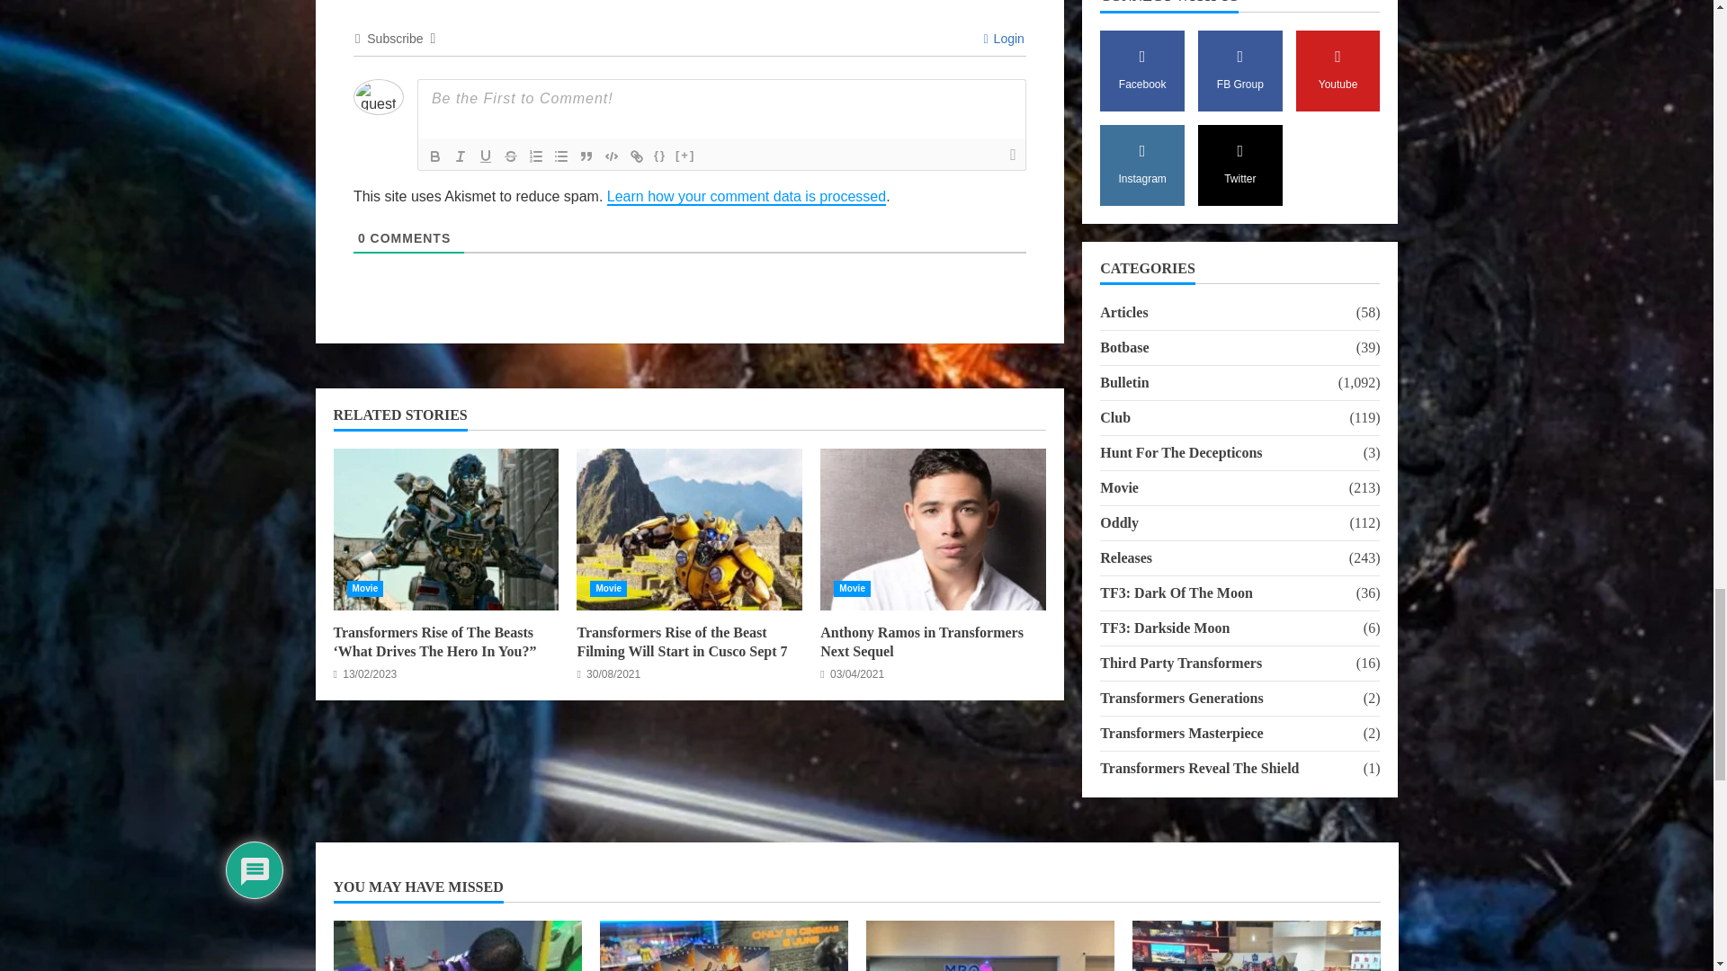 The height and width of the screenshot is (971, 1727). Describe the element at coordinates (536, 156) in the screenshot. I see `Ordered List` at that location.